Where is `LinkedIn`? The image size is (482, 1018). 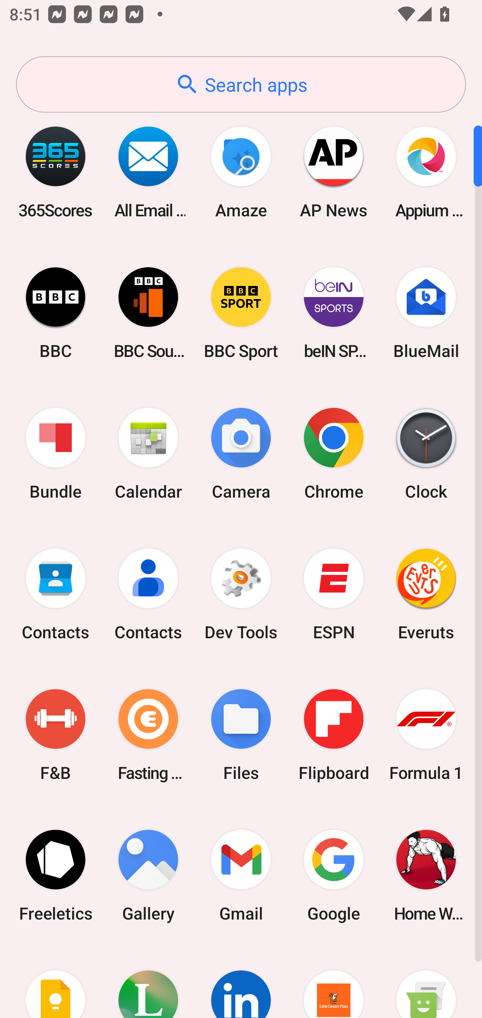 LinkedIn is located at coordinates (241, 982).